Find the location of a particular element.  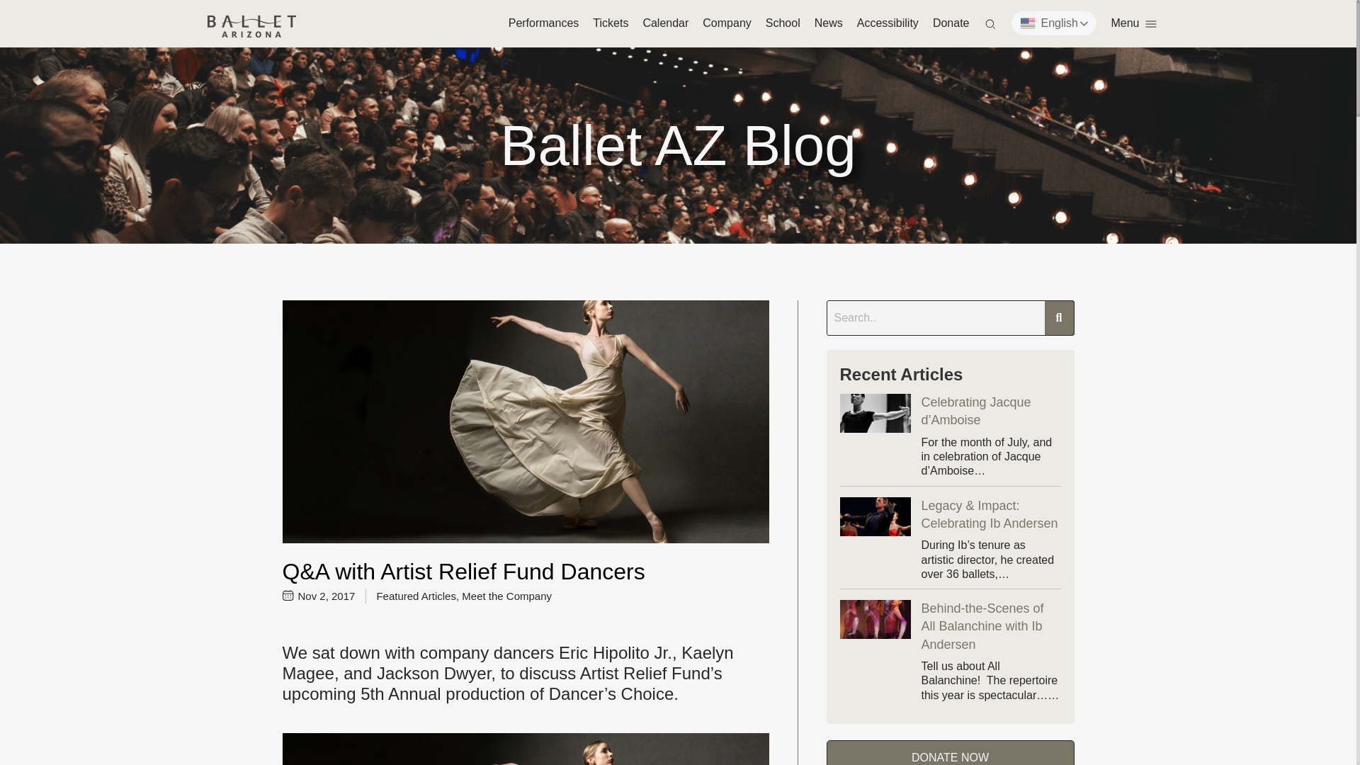

Accessibility is located at coordinates (888, 23).